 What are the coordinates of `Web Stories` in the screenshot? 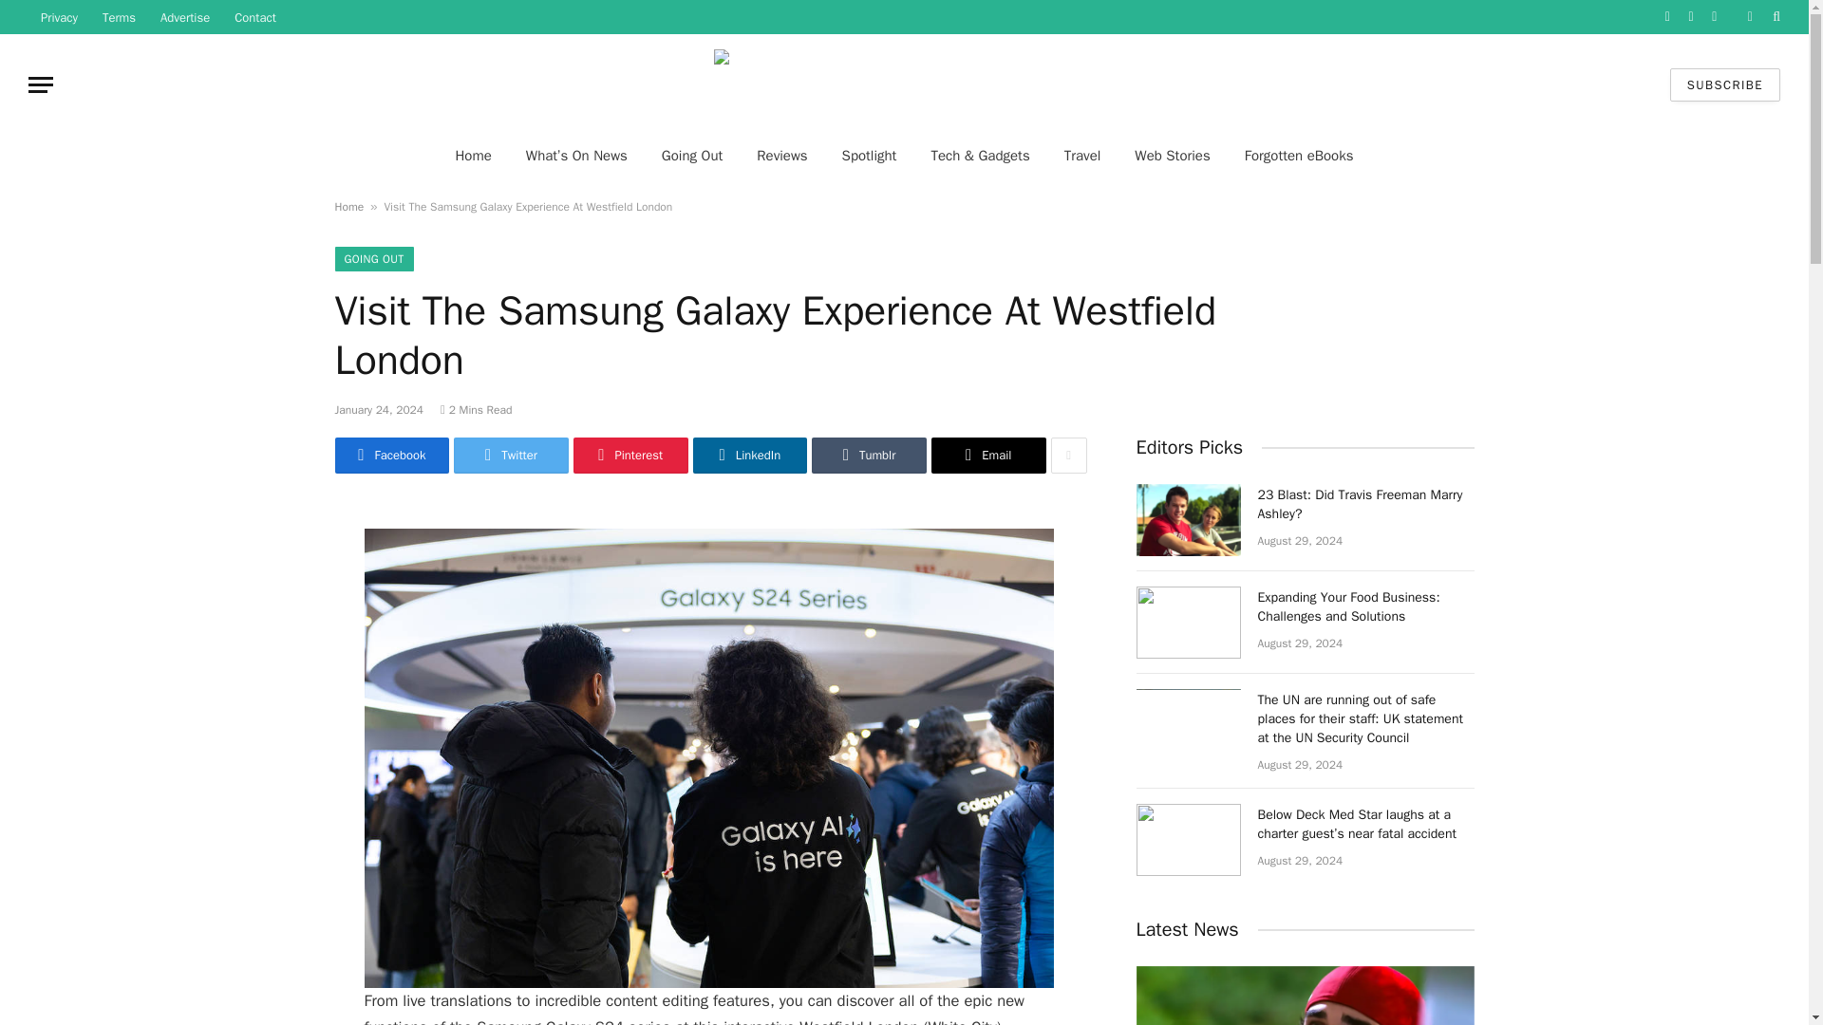 It's located at (1172, 156).